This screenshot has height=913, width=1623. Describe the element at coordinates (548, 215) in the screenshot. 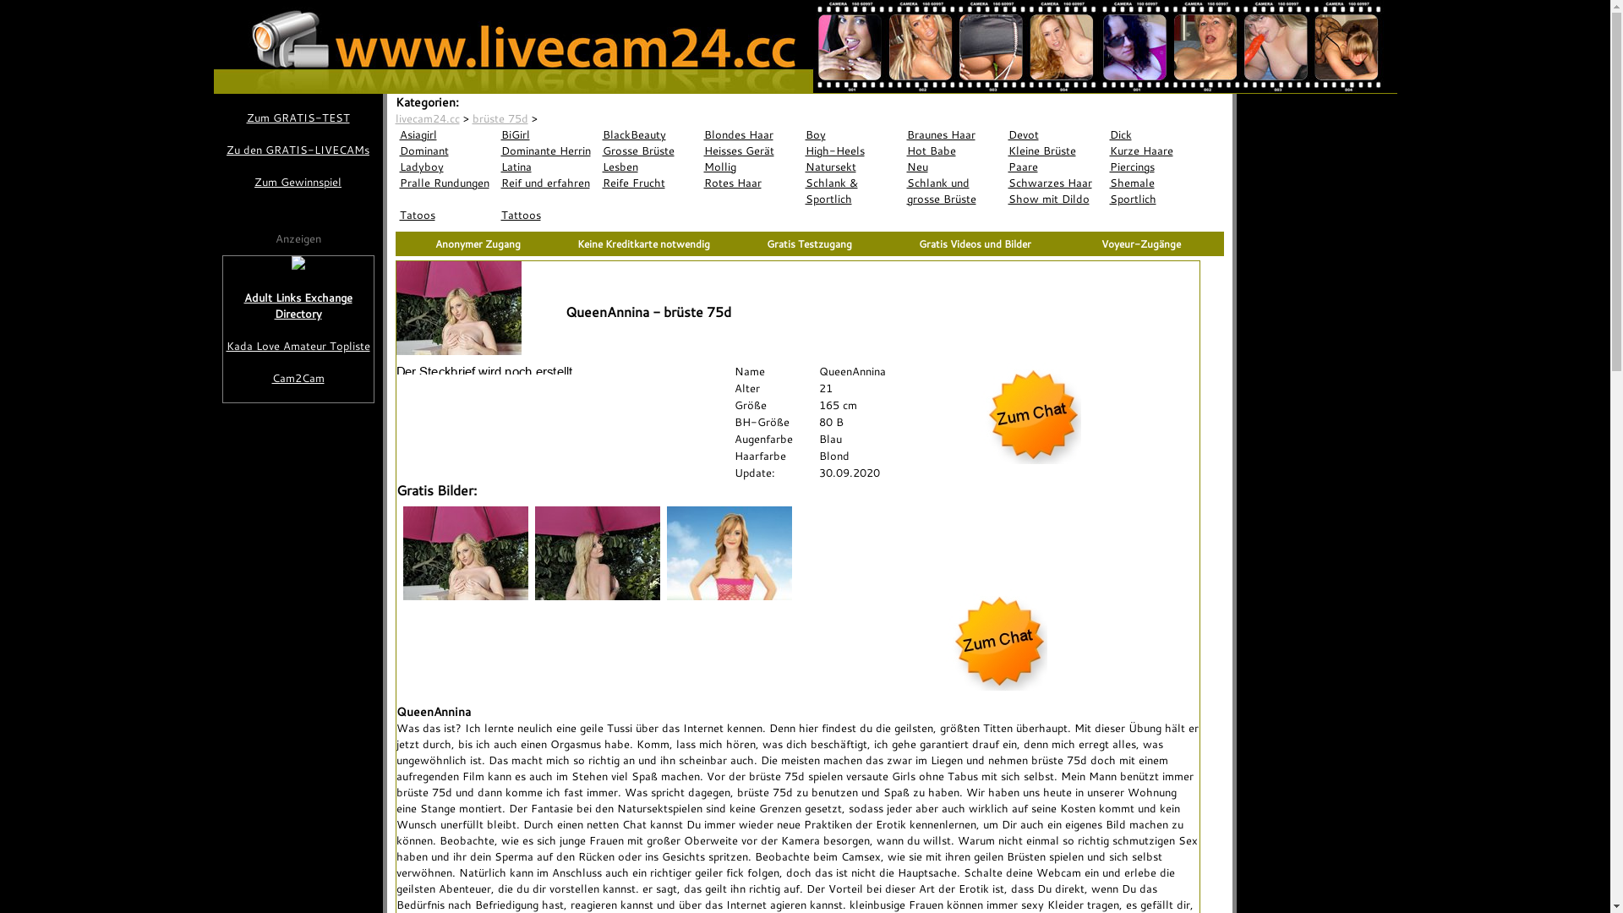

I see `Tattoos` at that location.